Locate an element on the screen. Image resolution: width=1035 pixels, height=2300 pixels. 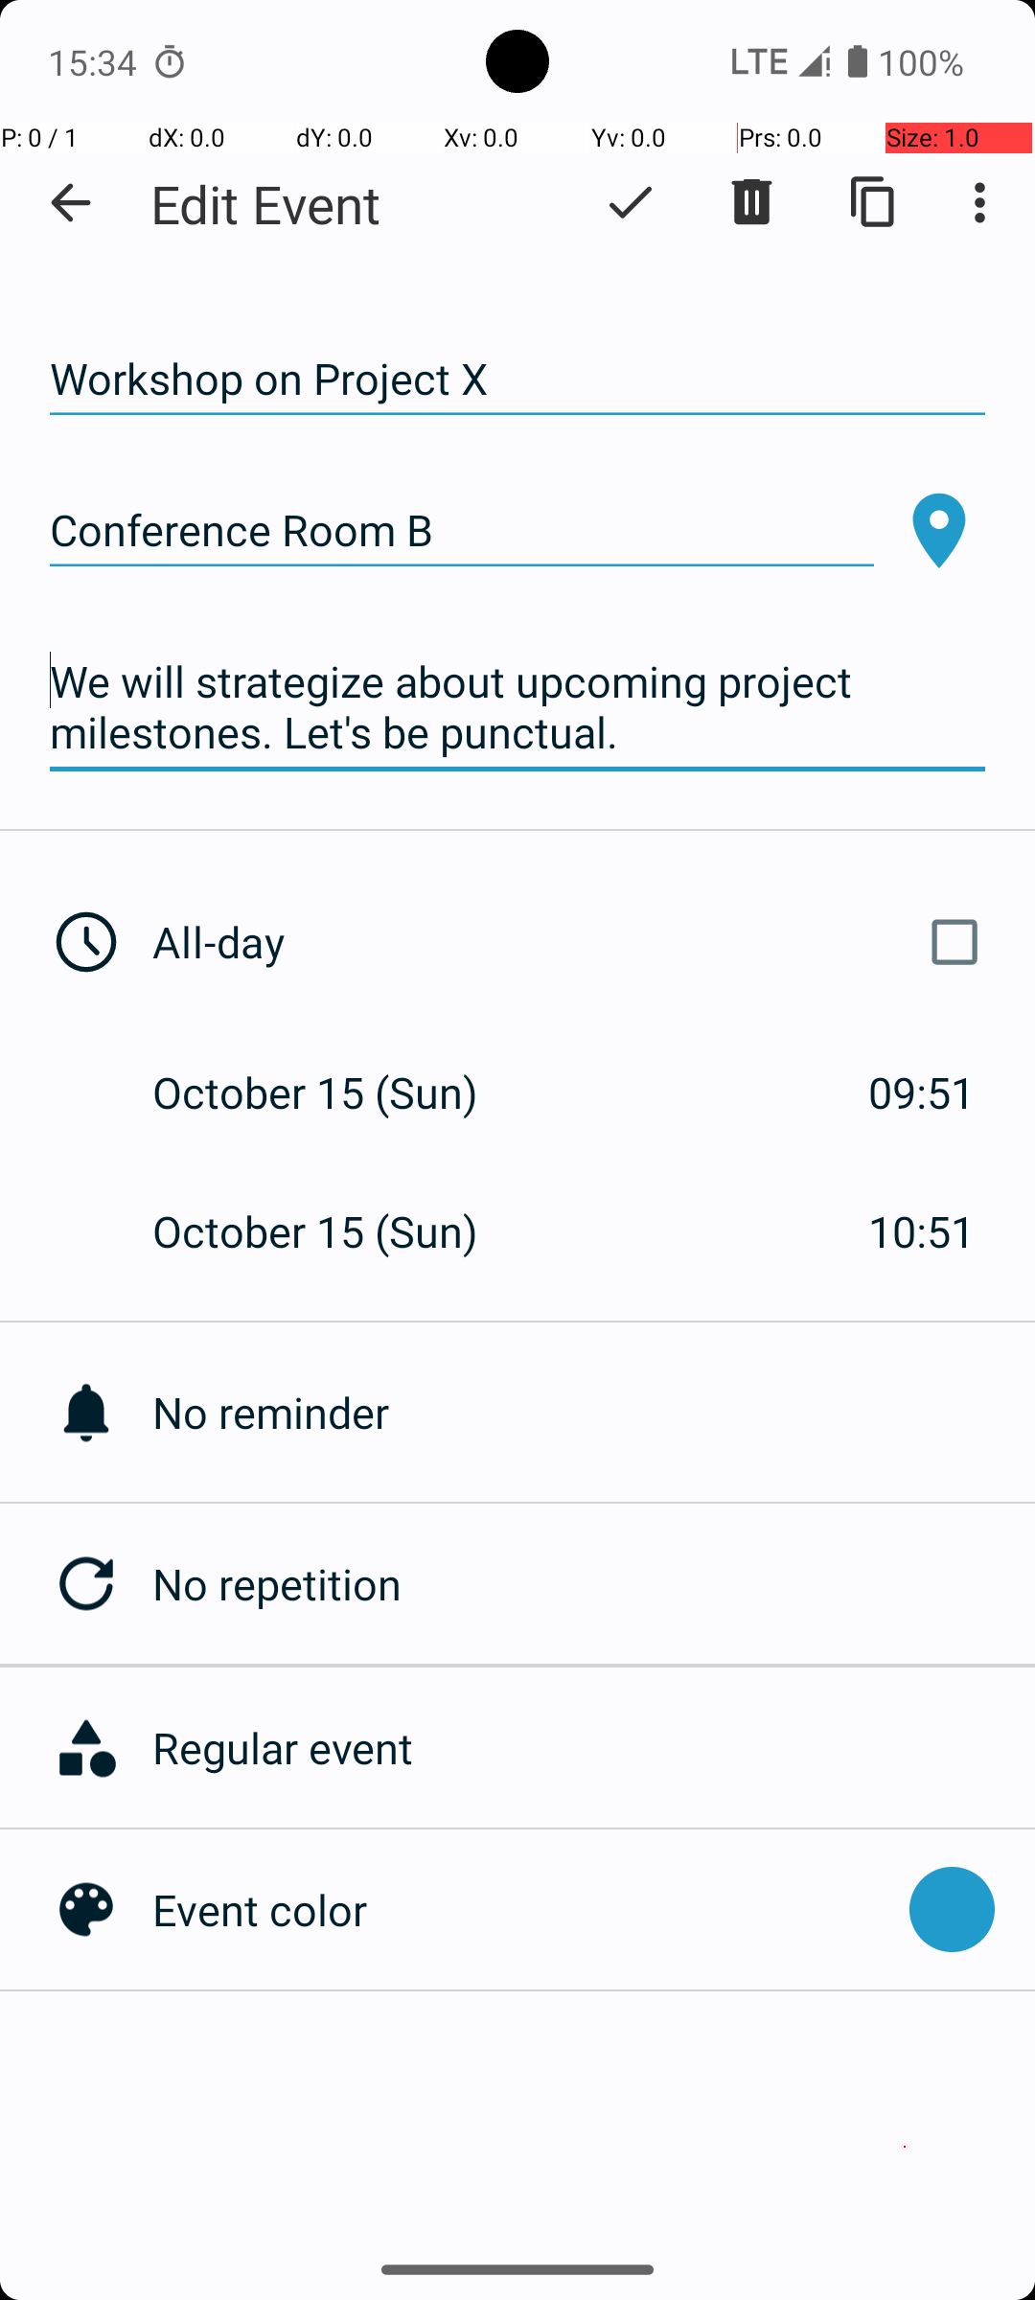
10:51 is located at coordinates (922, 1230).